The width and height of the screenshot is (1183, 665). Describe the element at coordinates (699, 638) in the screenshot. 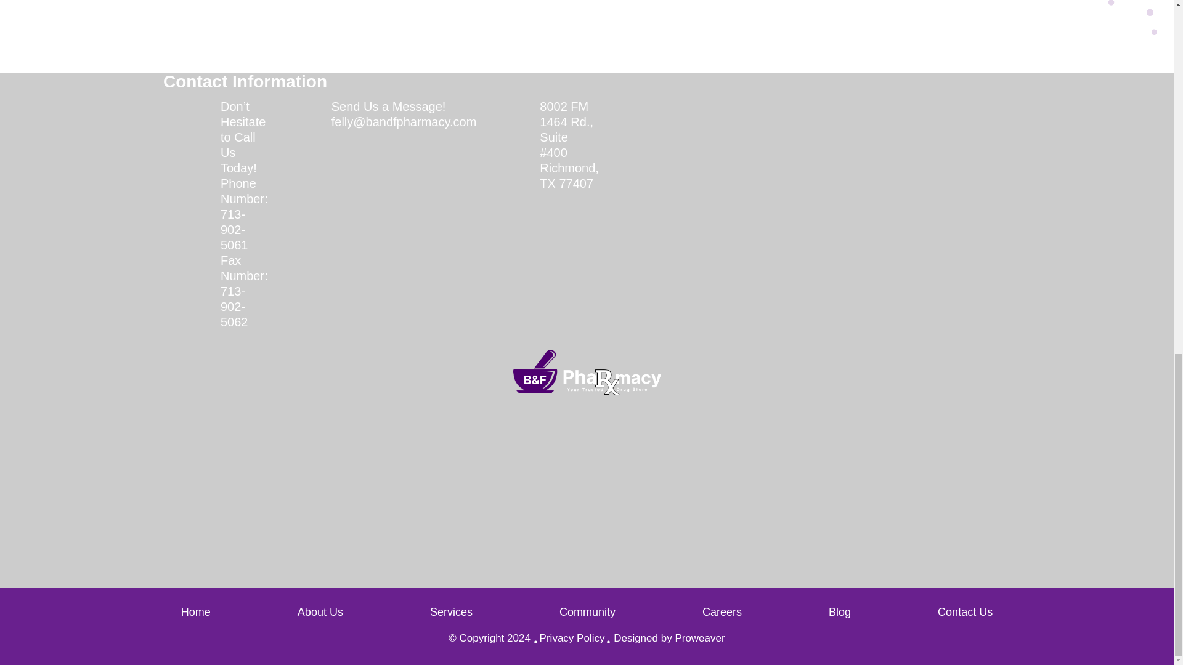

I see `Proweaver` at that location.